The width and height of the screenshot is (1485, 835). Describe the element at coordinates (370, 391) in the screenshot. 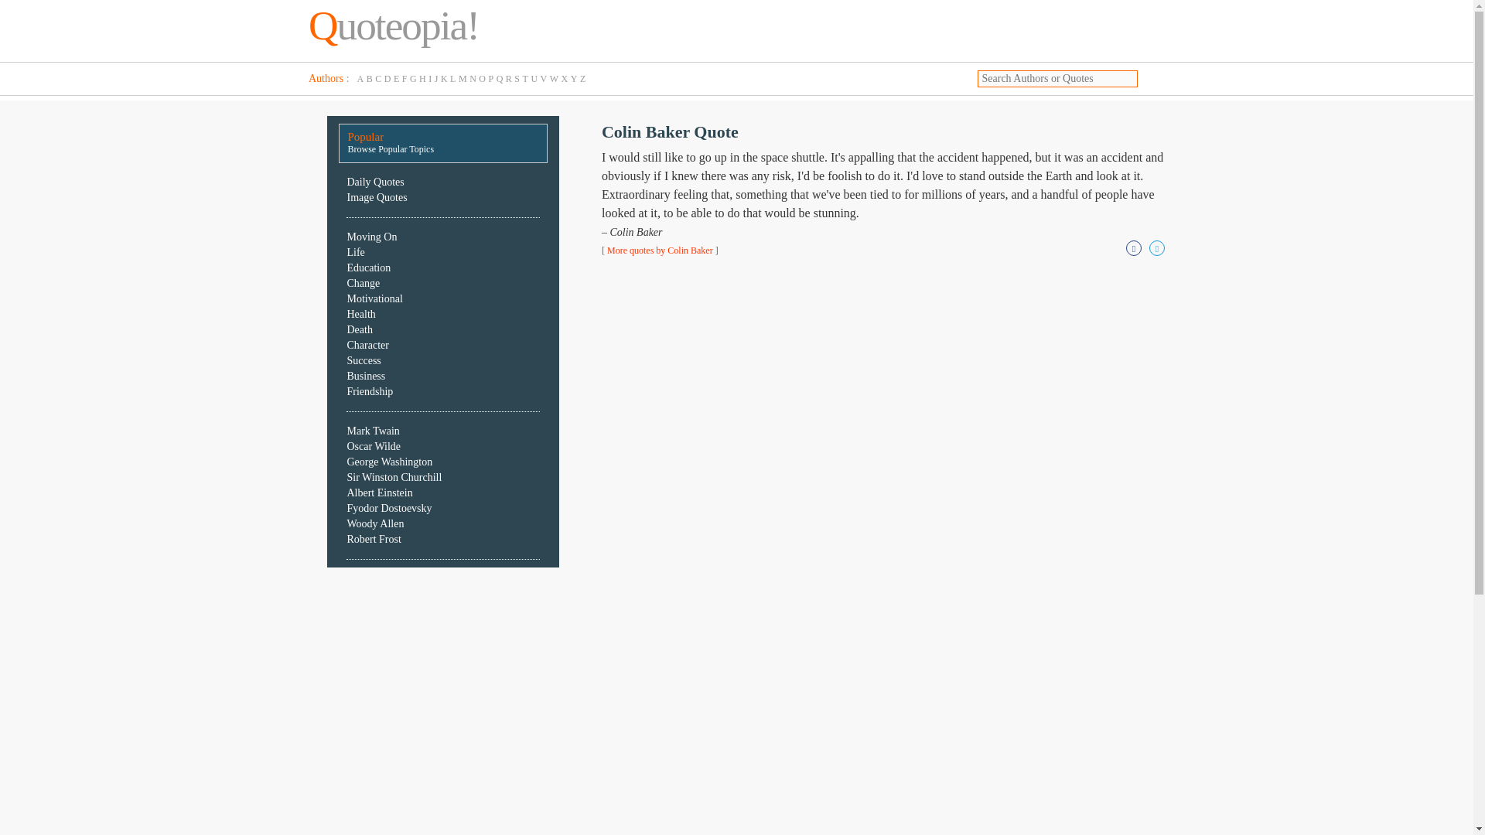

I see `Friendship Quotes` at that location.